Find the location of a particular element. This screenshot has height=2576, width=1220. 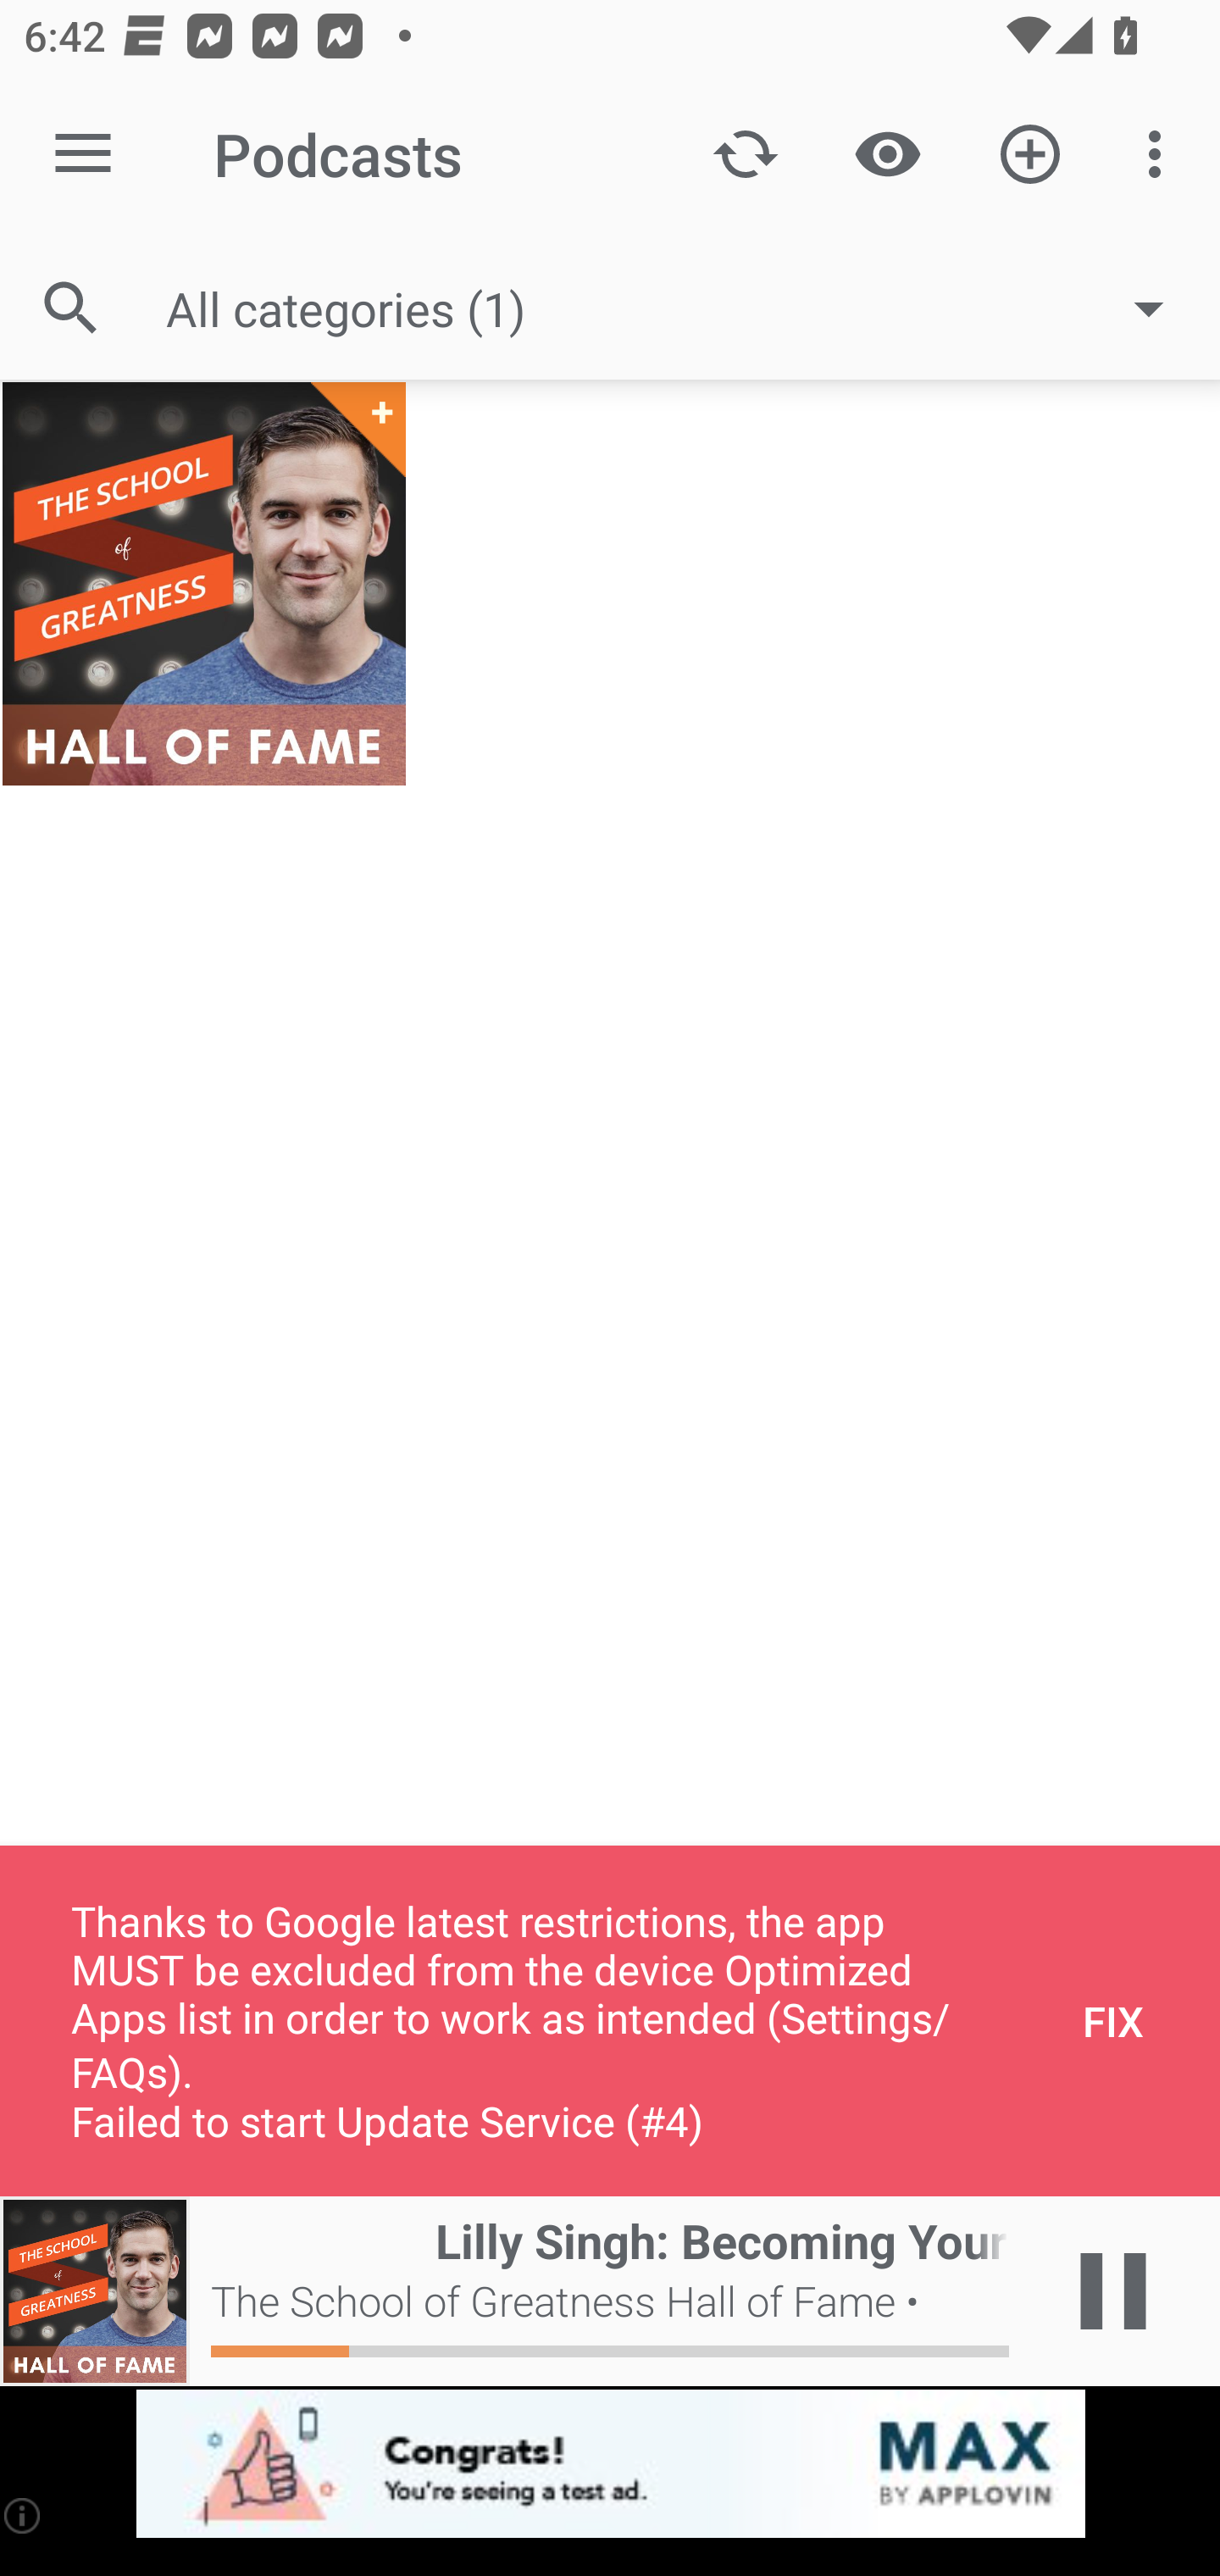

app-monetization is located at coordinates (610, 2465).